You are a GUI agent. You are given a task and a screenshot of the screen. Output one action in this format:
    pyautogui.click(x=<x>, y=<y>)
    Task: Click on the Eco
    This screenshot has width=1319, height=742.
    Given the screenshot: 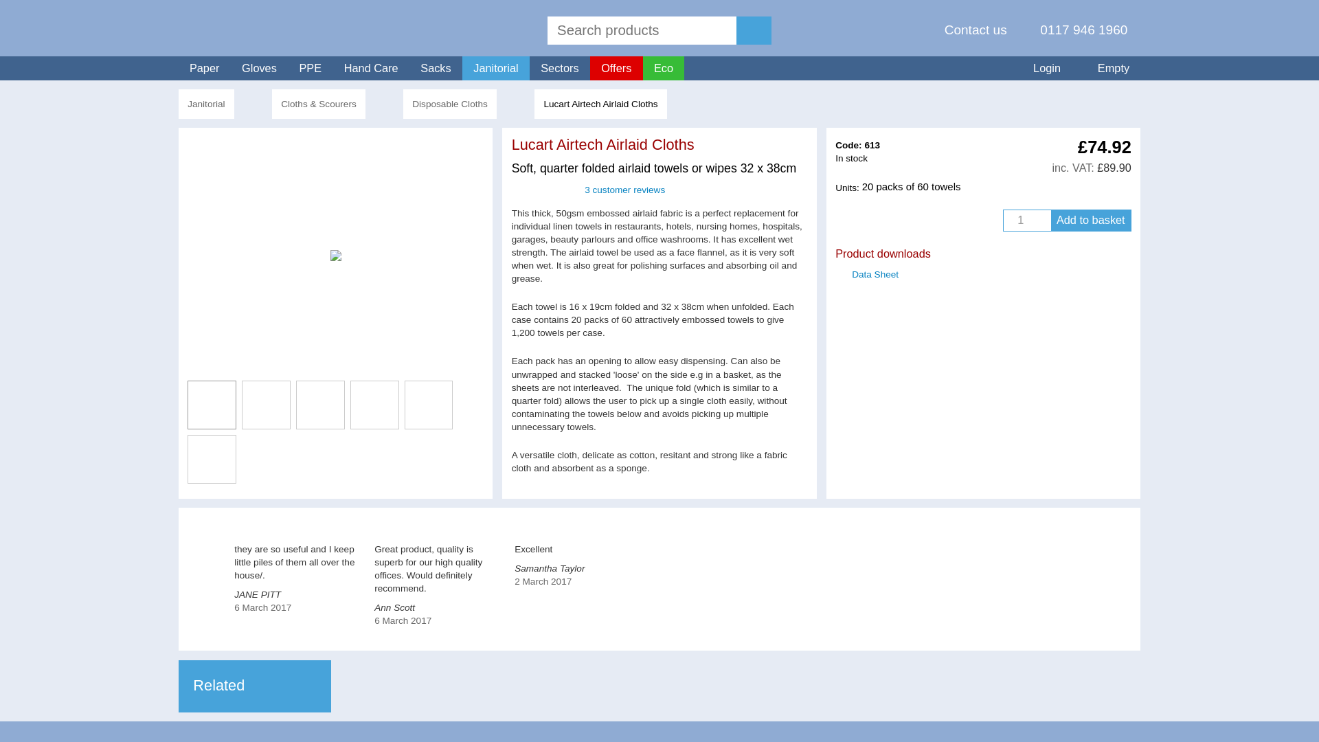 What is the action you would take?
    pyautogui.click(x=664, y=68)
    